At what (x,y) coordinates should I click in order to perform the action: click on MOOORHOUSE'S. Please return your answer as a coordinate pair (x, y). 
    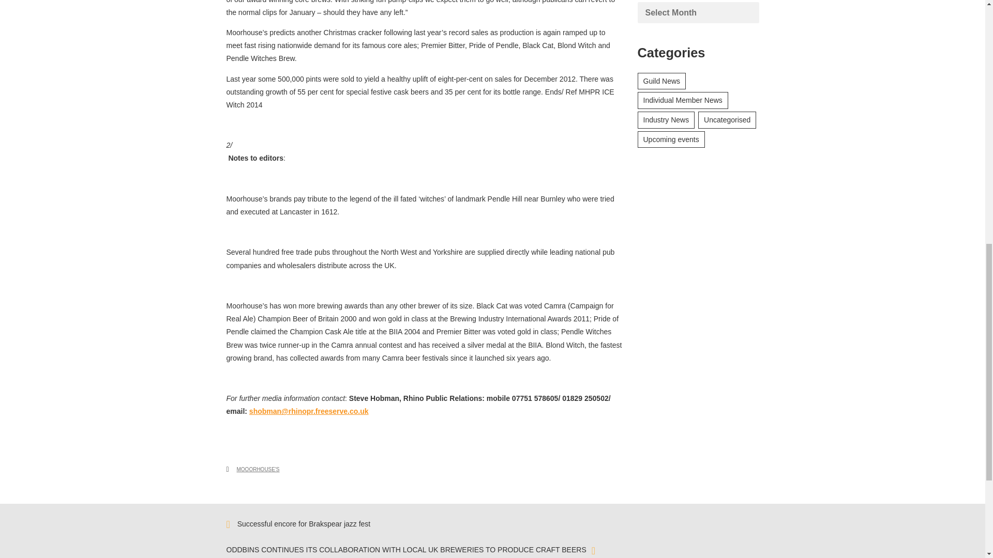
    Looking at the image, I should click on (259, 469).